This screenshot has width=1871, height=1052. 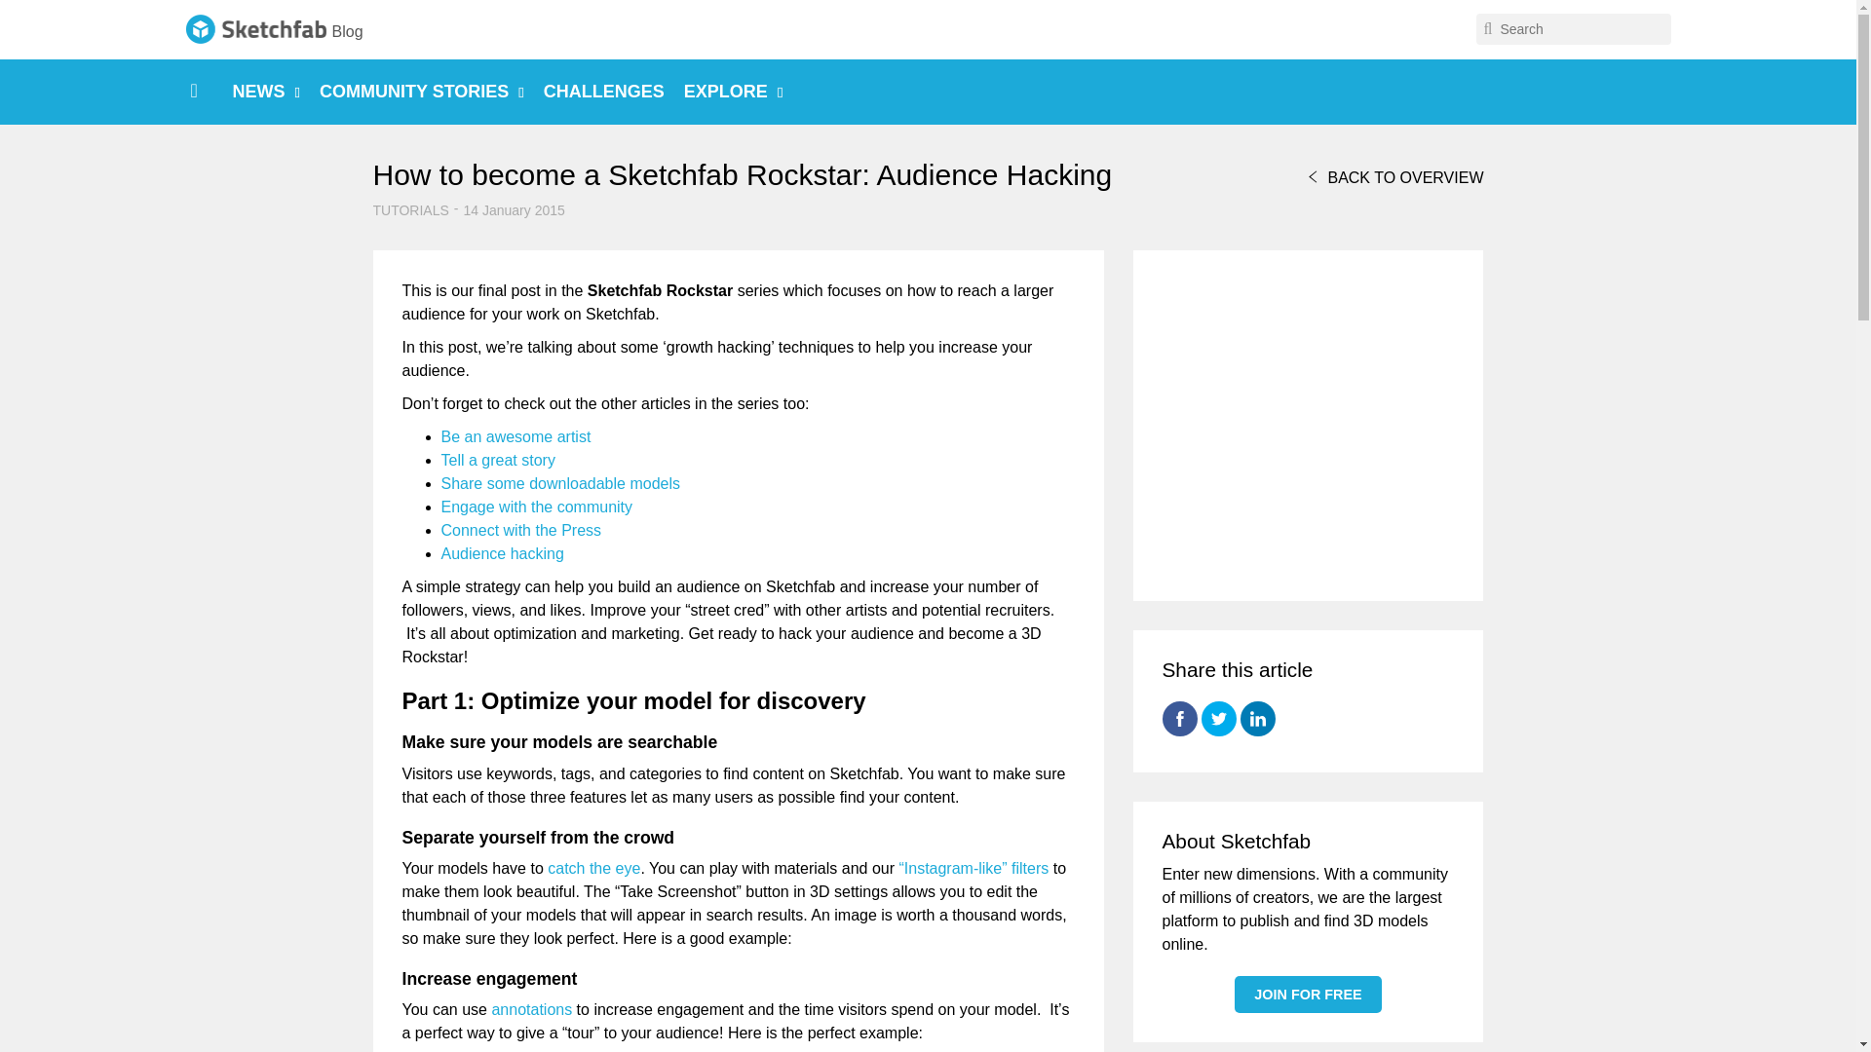 What do you see at coordinates (347, 31) in the screenshot?
I see `Blog` at bounding box center [347, 31].